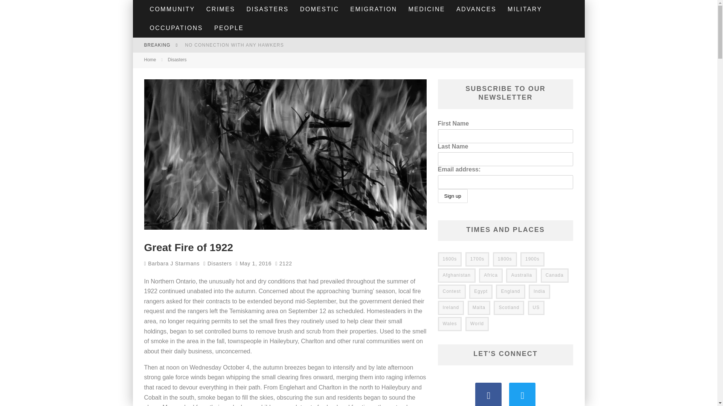 This screenshot has width=723, height=406. What do you see at coordinates (452, 196) in the screenshot?
I see `Sign up` at bounding box center [452, 196].